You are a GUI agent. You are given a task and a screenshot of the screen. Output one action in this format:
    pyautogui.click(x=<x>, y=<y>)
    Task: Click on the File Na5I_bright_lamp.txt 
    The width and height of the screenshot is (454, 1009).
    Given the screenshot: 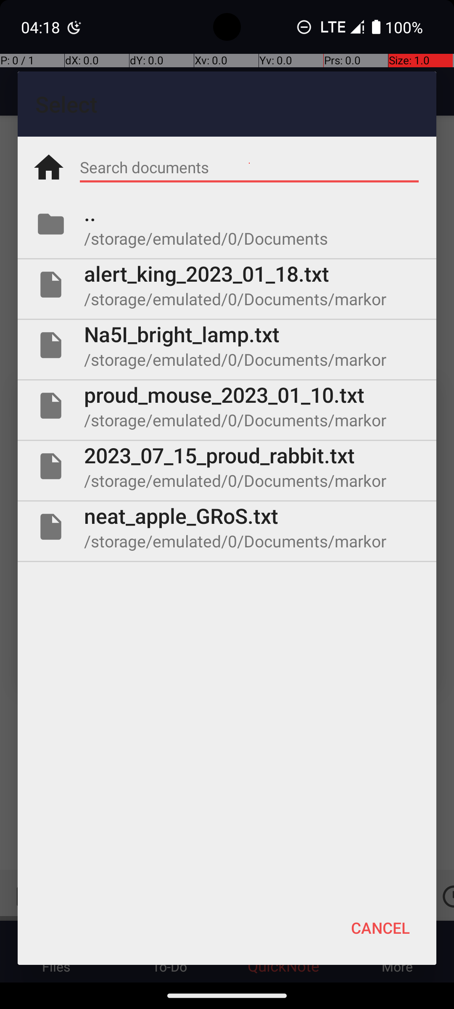 What is the action you would take?
    pyautogui.click(x=227, y=345)
    